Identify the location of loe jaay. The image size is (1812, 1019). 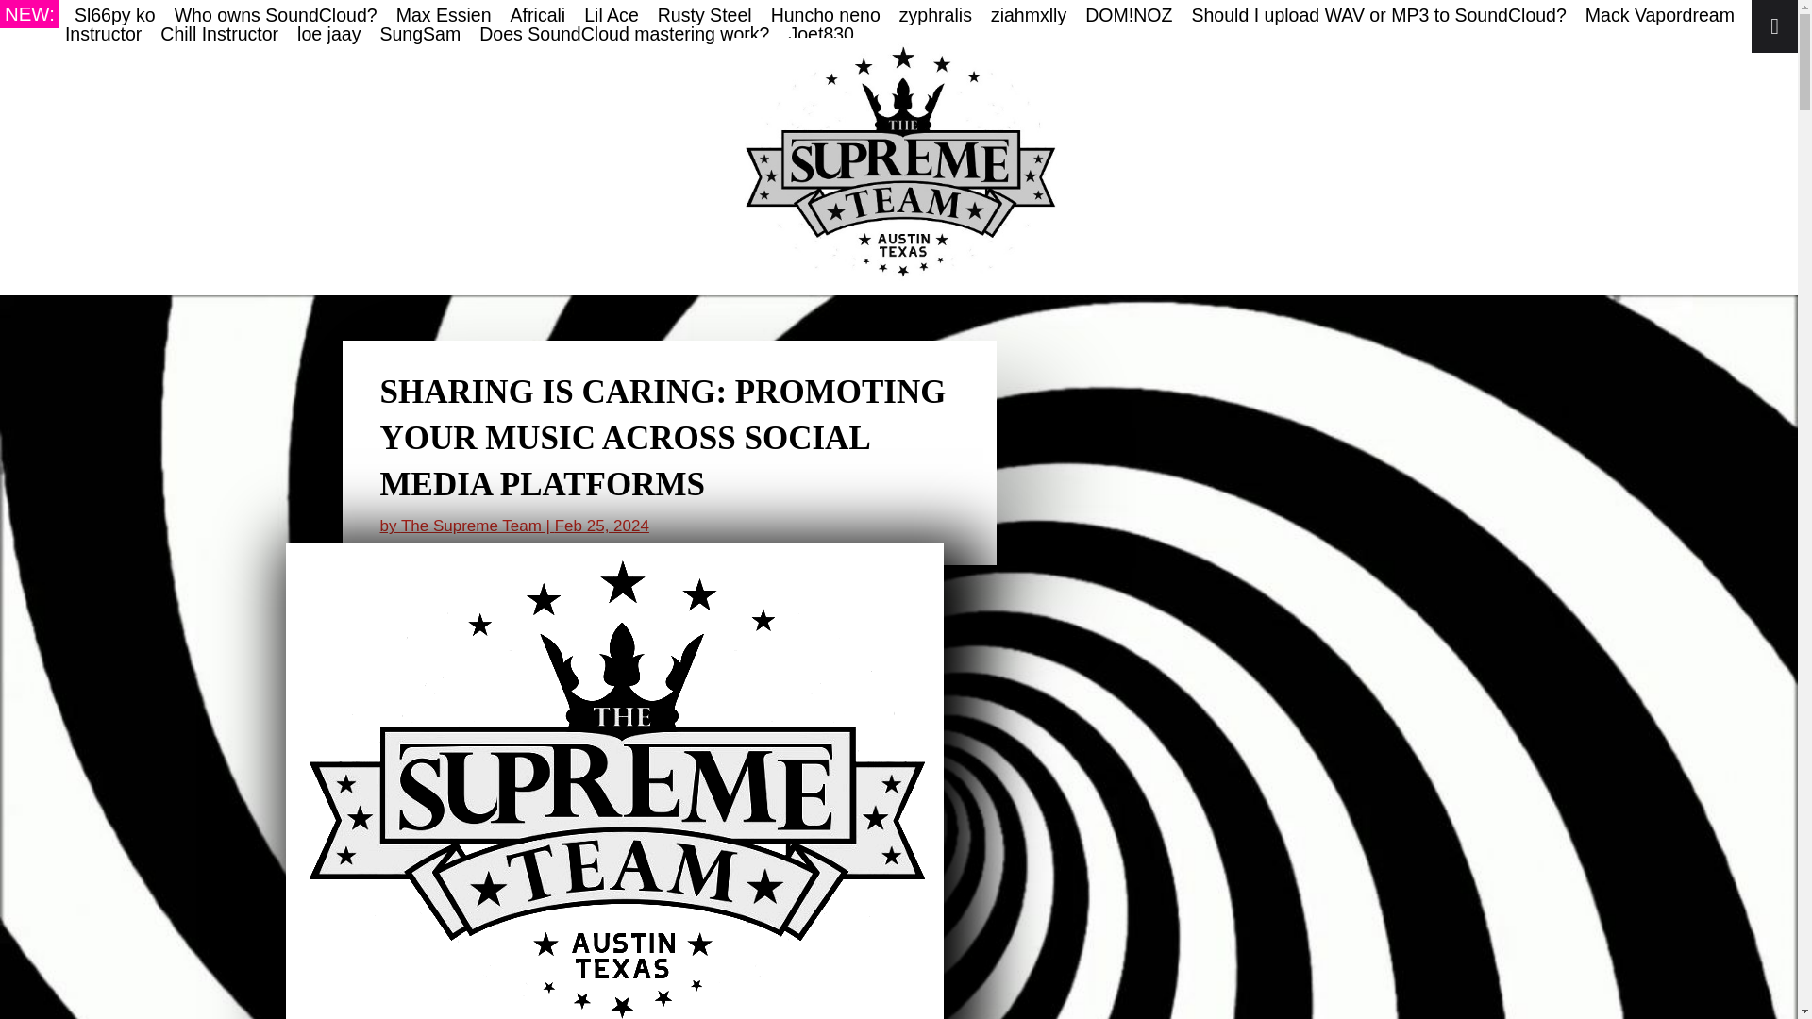
(328, 34).